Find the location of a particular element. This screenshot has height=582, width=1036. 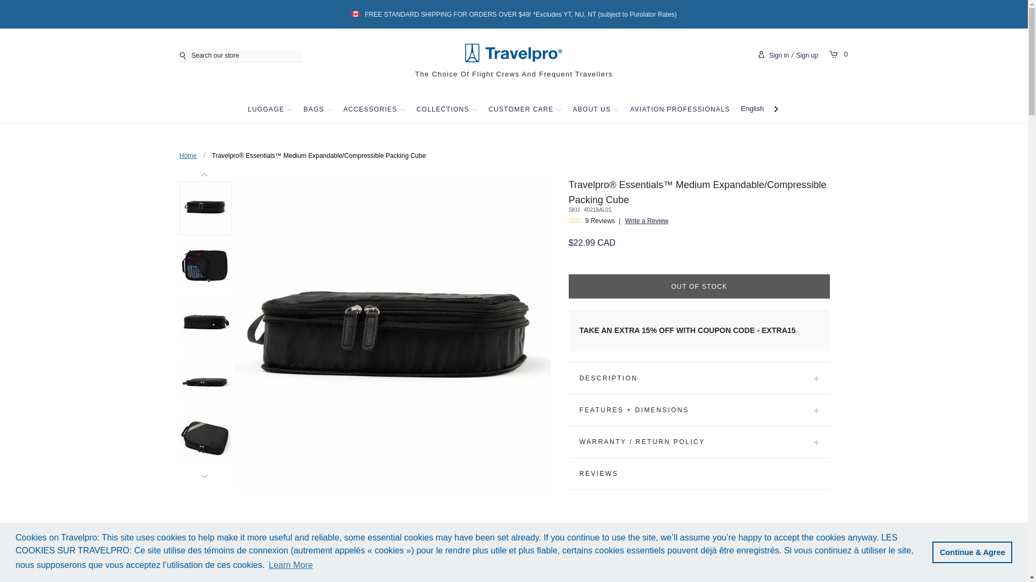

Account is located at coordinates (763, 55).